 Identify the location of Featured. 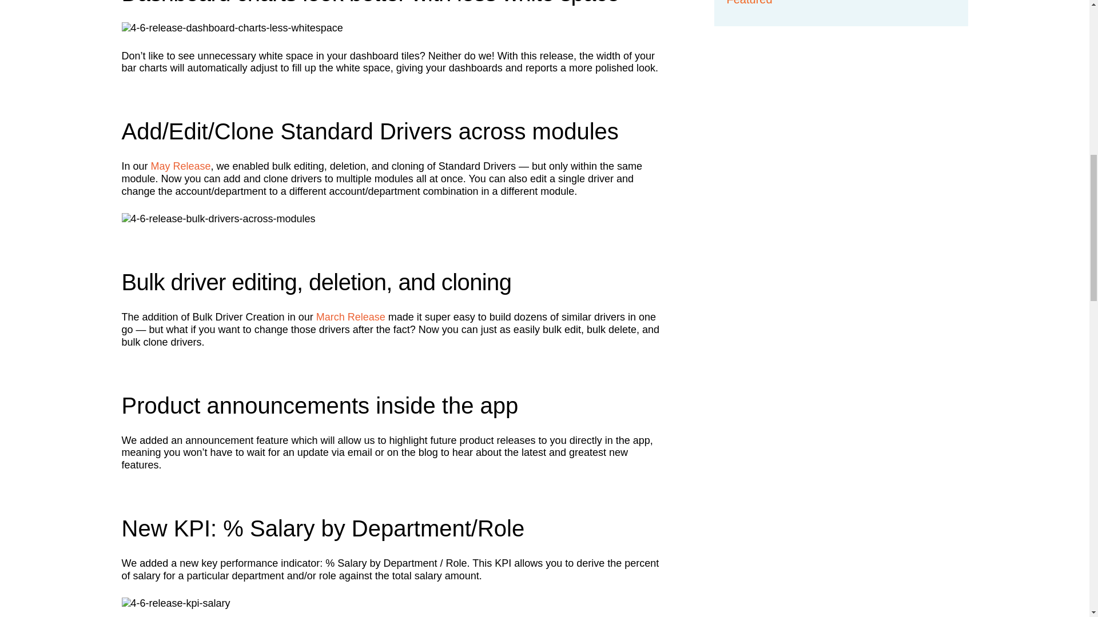
(749, 2).